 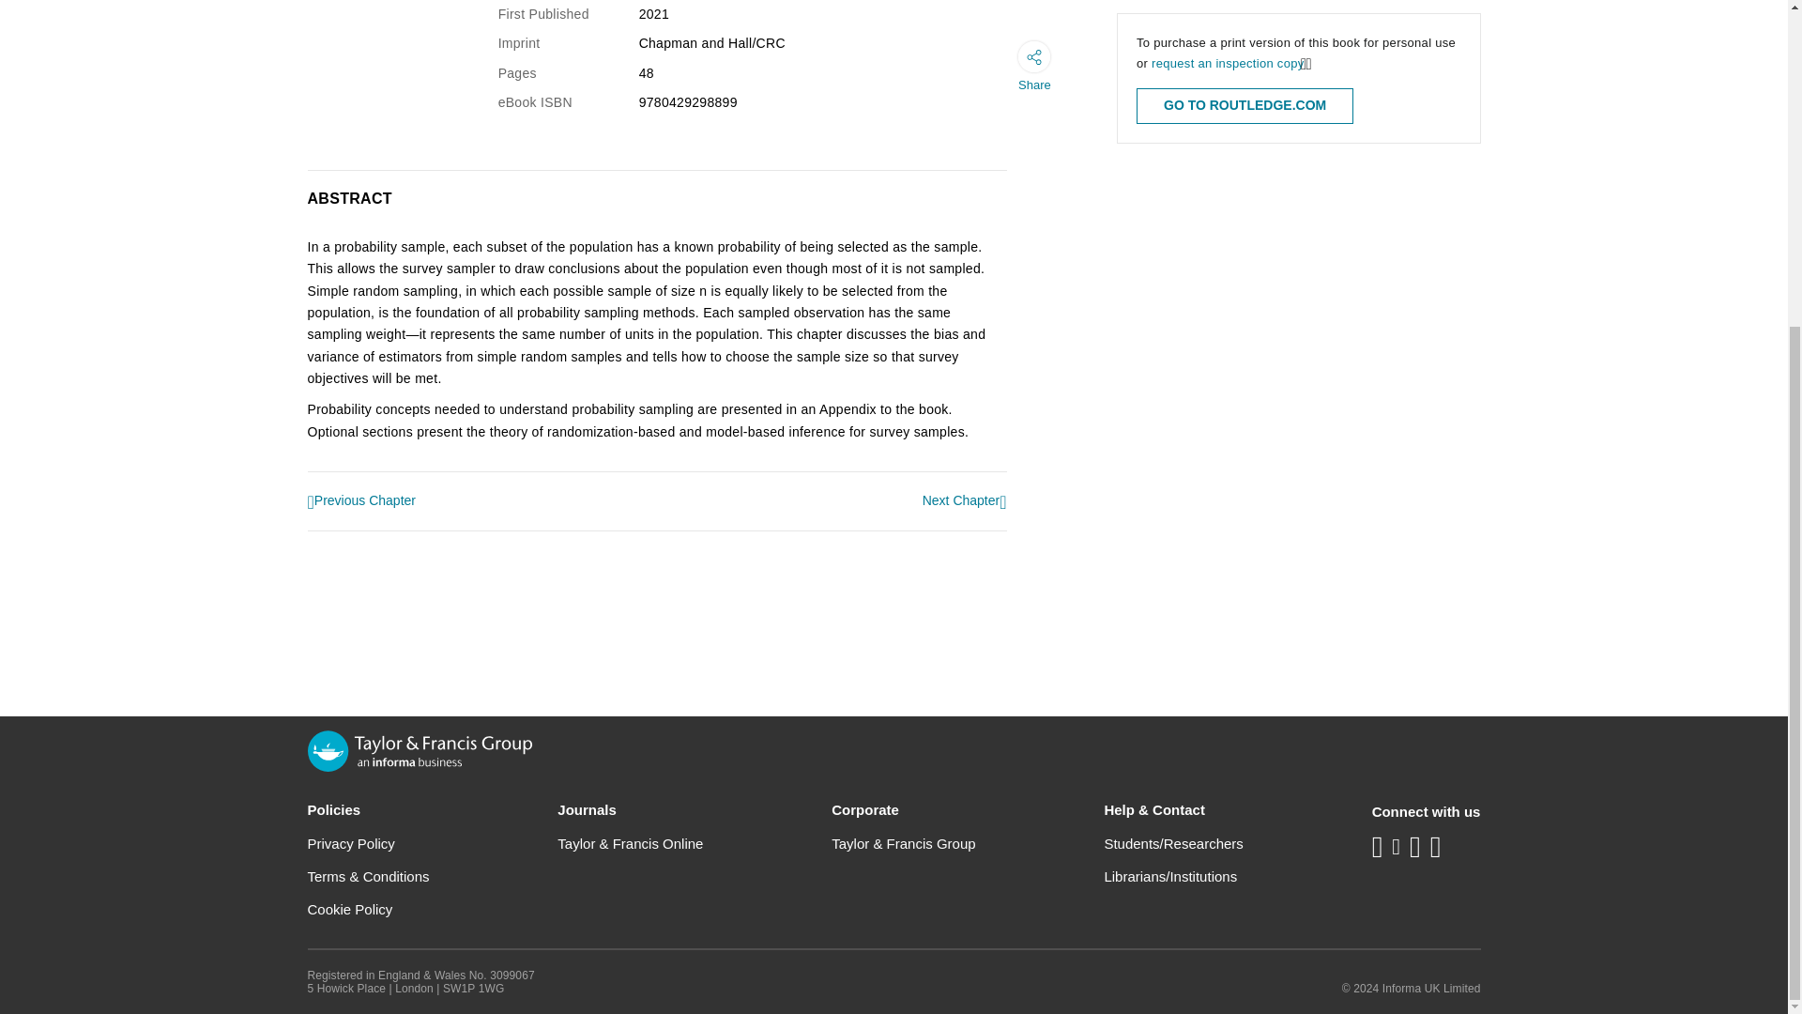 I want to click on Introduction, so click(x=362, y=501).